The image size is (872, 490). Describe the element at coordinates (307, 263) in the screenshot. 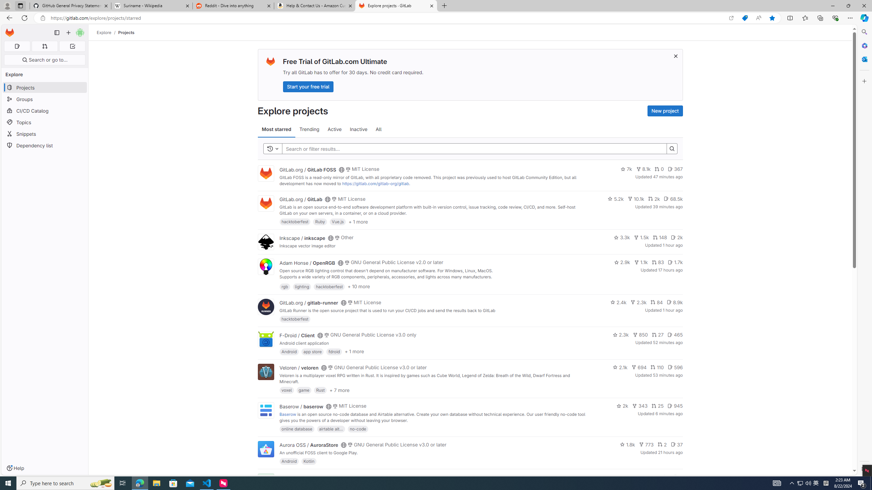

I see `Adam Honse / OpenRGB` at that location.